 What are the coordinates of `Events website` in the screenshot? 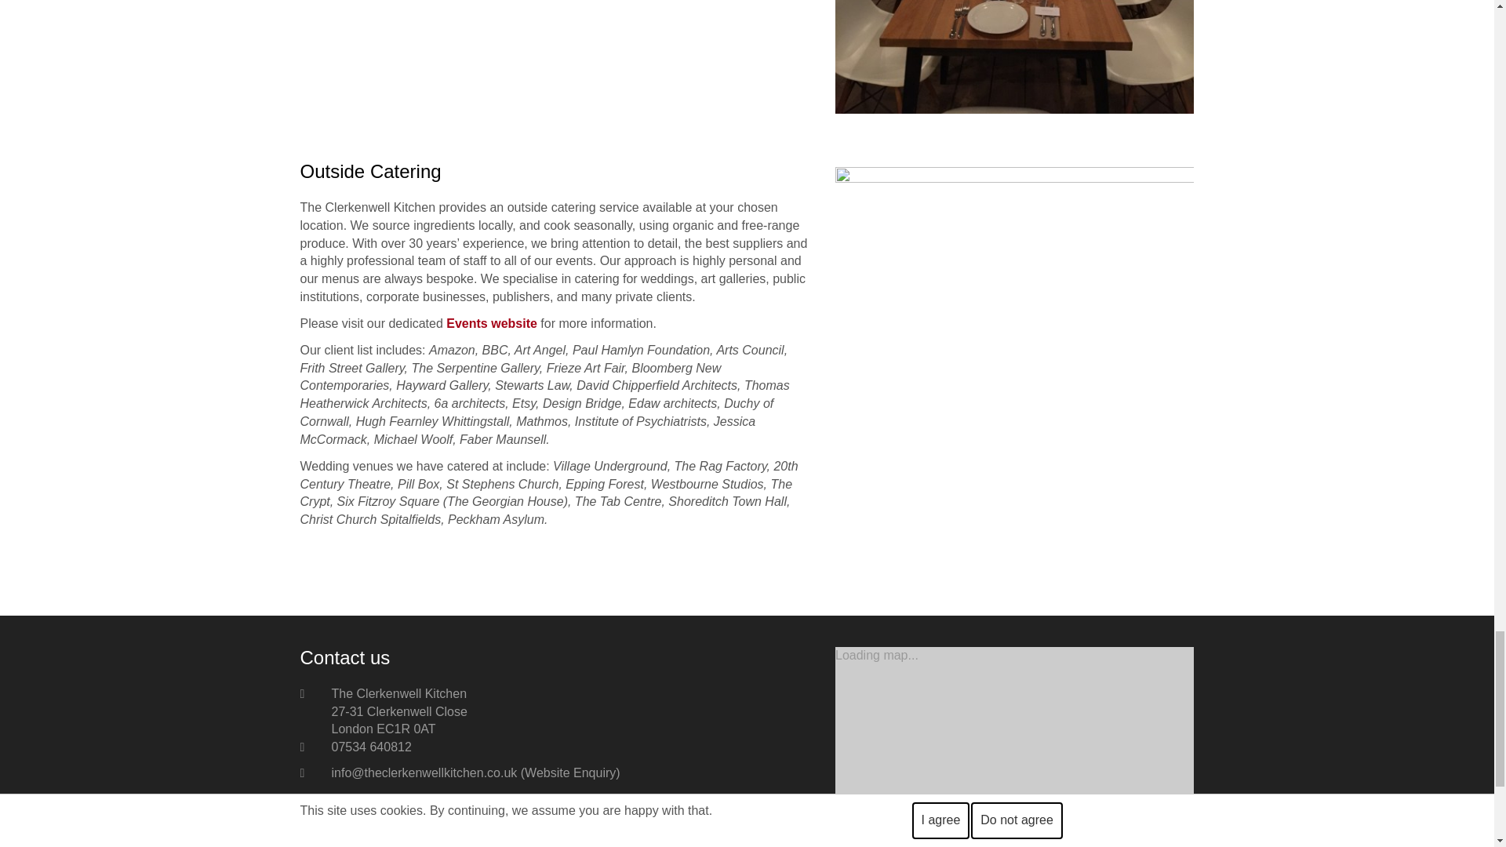 It's located at (491, 323).